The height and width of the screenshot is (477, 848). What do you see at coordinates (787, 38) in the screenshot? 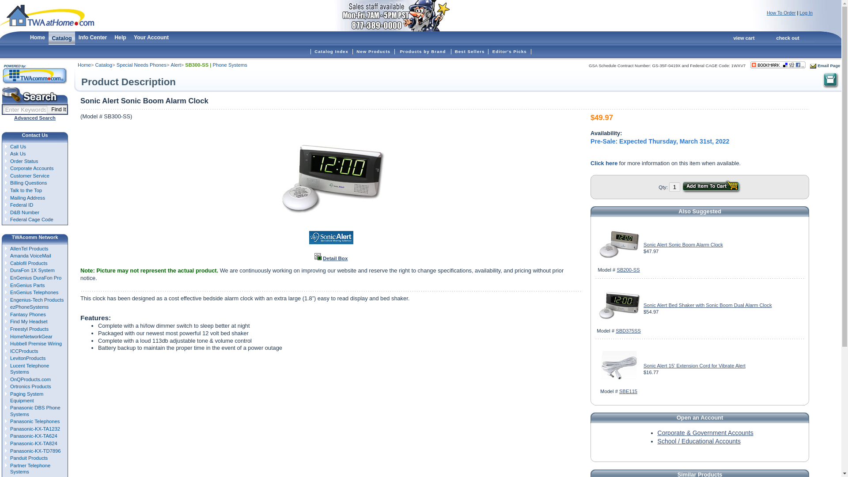
I see `check out` at bounding box center [787, 38].